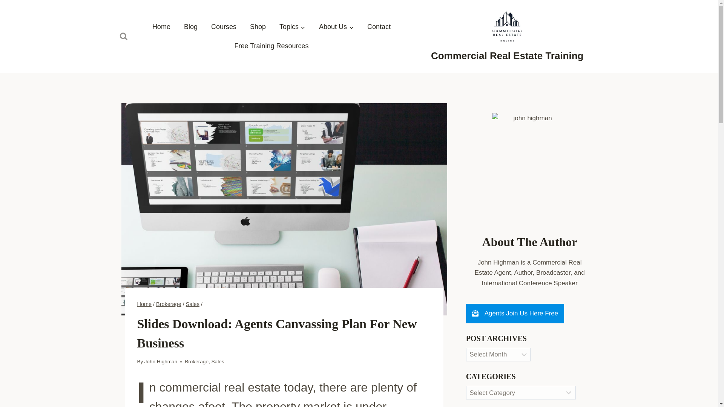  What do you see at coordinates (193, 304) in the screenshot?
I see `Sales` at bounding box center [193, 304].